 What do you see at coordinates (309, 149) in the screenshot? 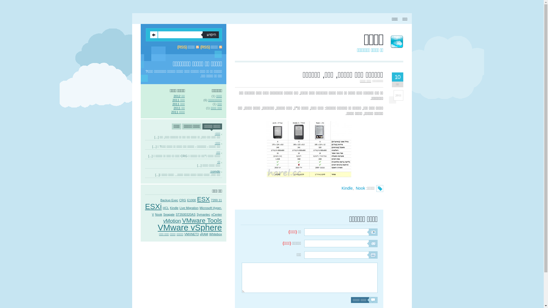
I see `ebookcompare` at bounding box center [309, 149].